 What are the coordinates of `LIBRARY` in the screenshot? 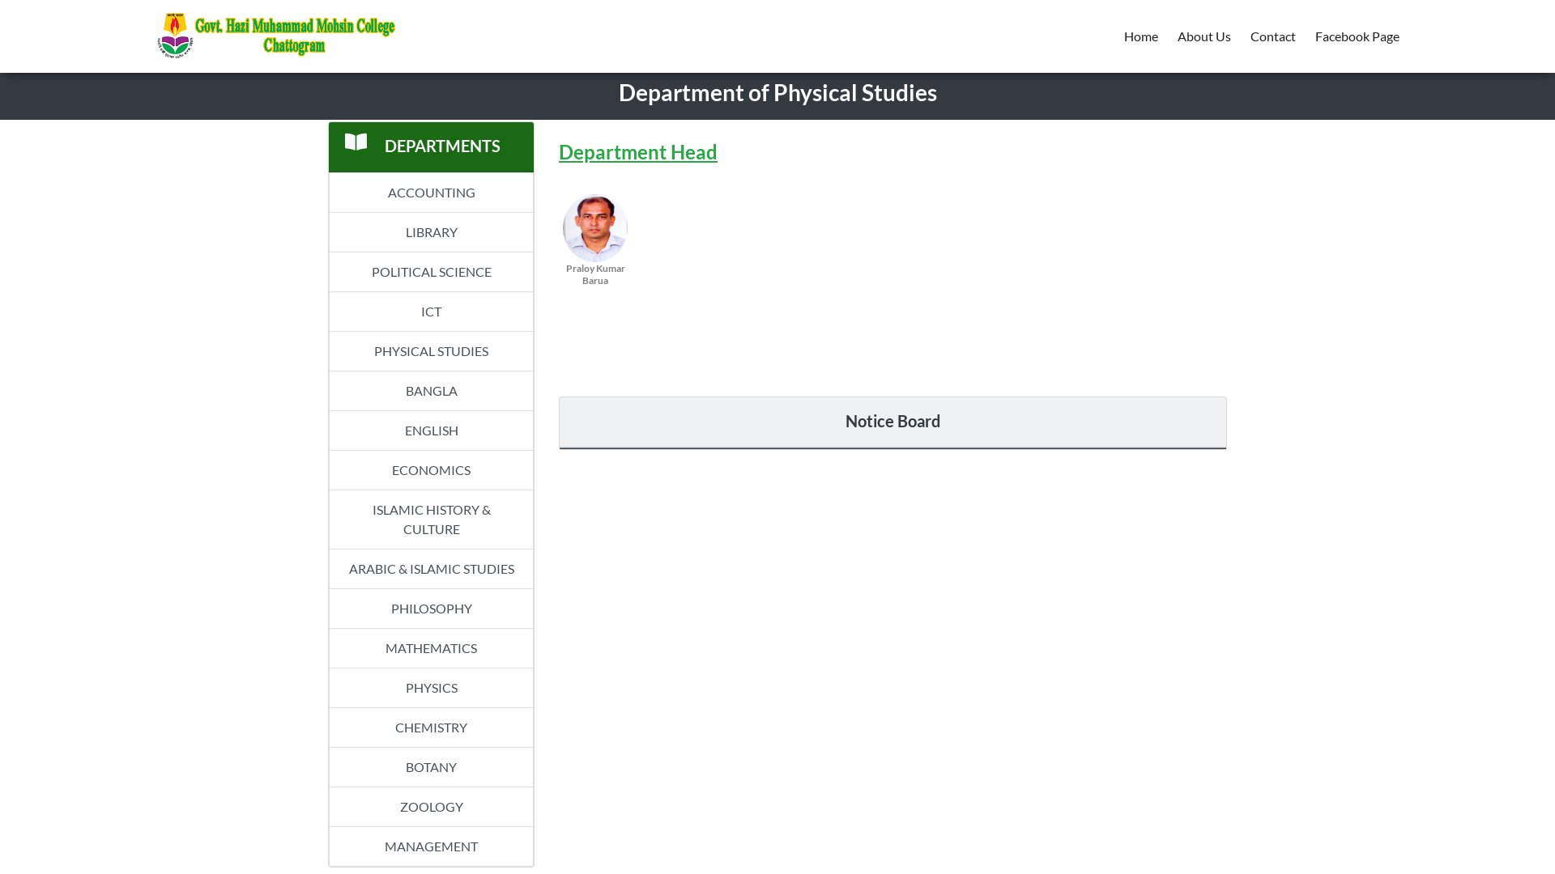 It's located at (431, 232).